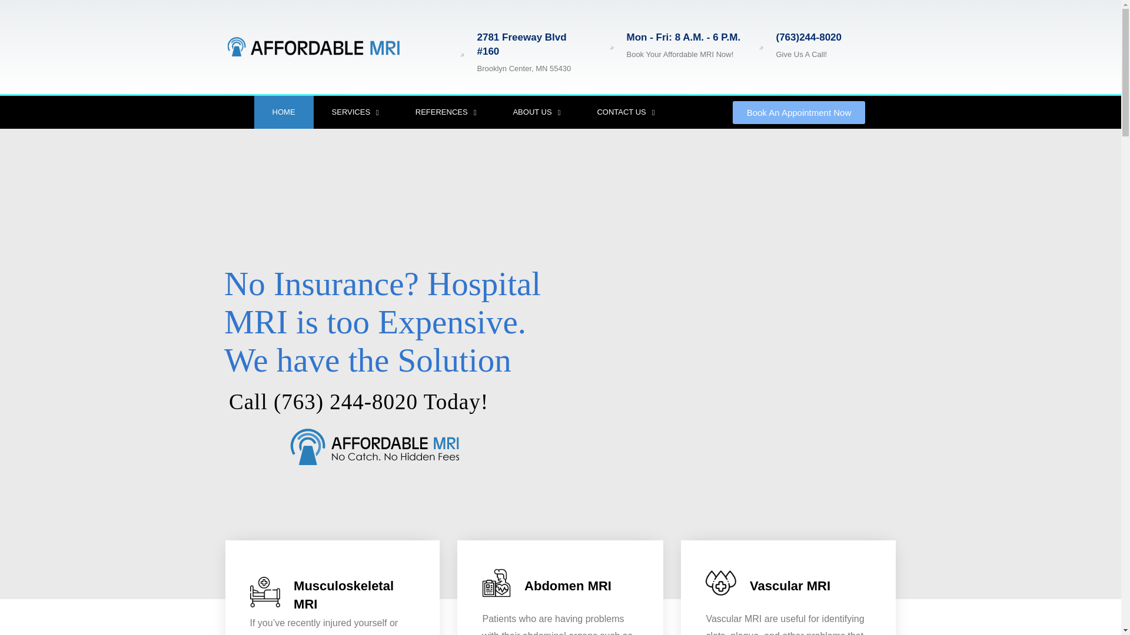  I want to click on SERVICES, so click(355, 112).